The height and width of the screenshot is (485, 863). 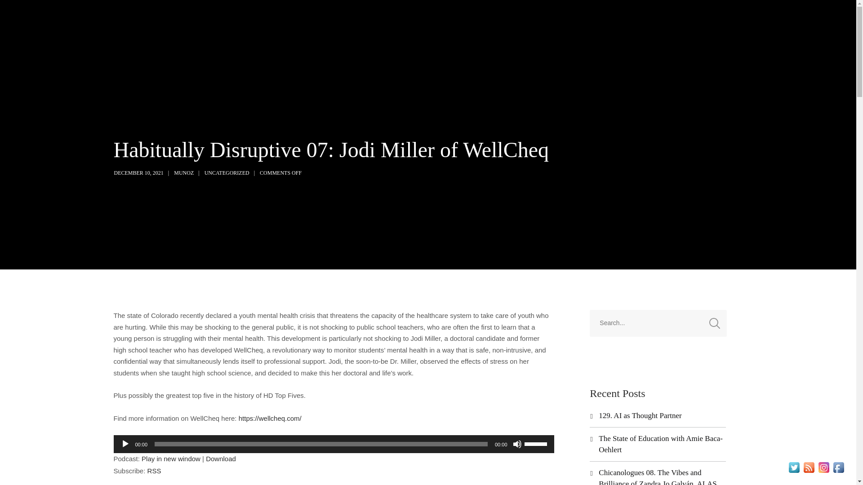 What do you see at coordinates (227, 173) in the screenshot?
I see `UNCATEGORIZED` at bounding box center [227, 173].